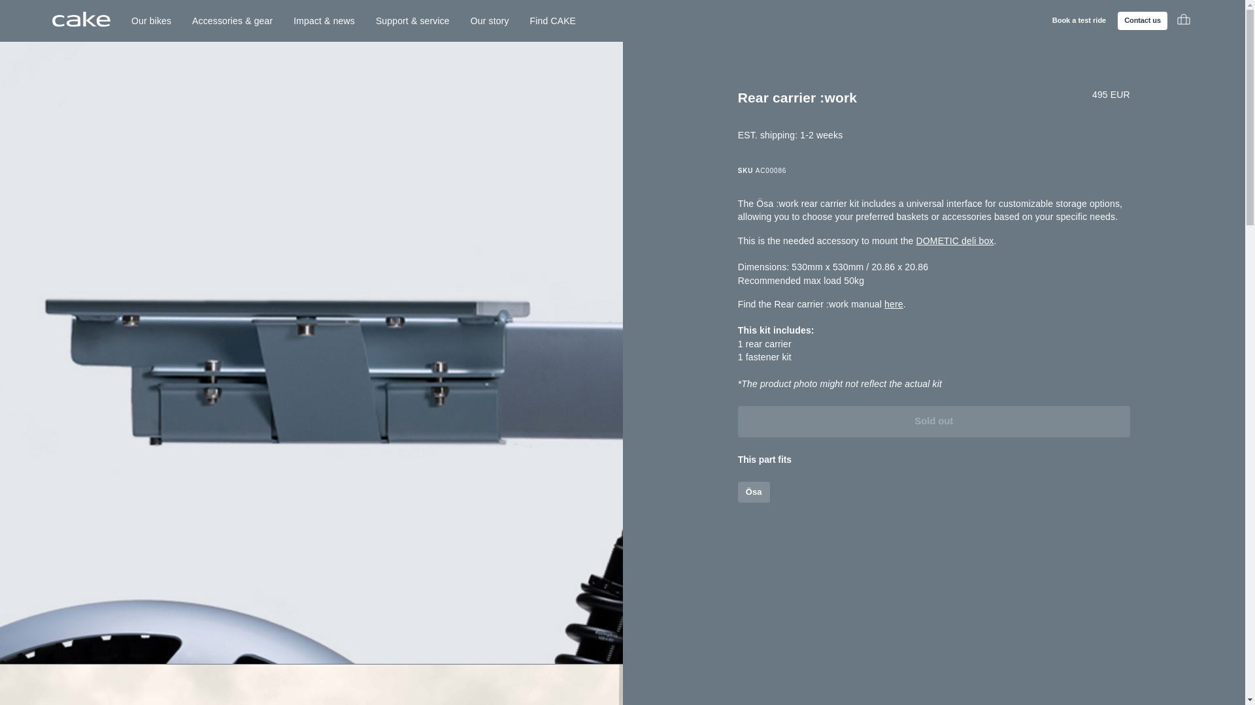 This screenshot has height=705, width=1255. I want to click on Our story, so click(490, 21).